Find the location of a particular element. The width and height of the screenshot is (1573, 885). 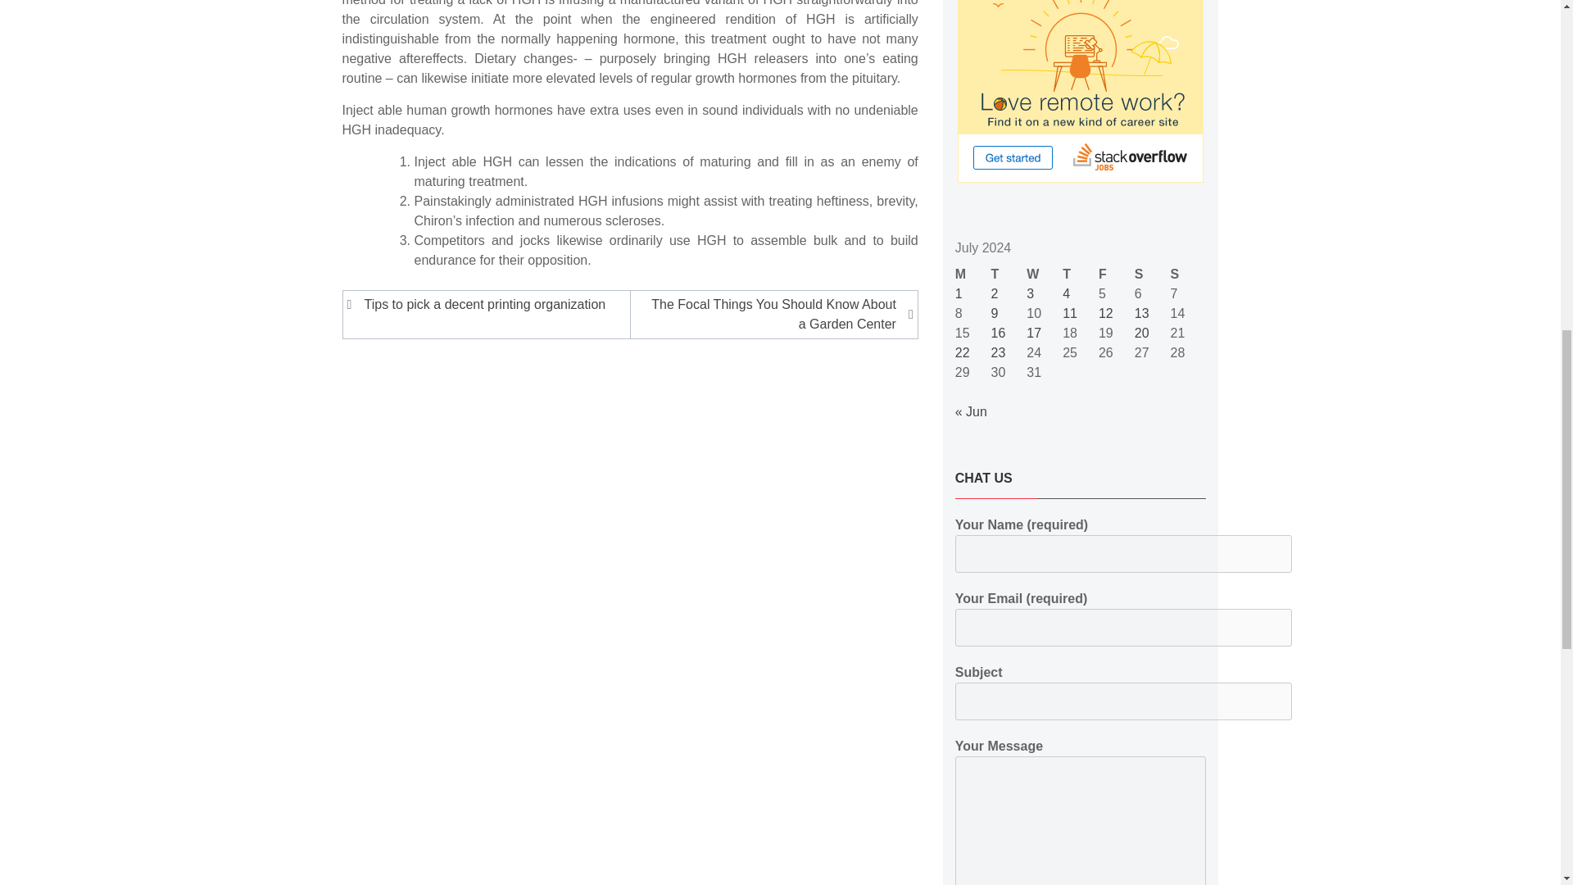

Wednesday is located at coordinates (1045, 274).